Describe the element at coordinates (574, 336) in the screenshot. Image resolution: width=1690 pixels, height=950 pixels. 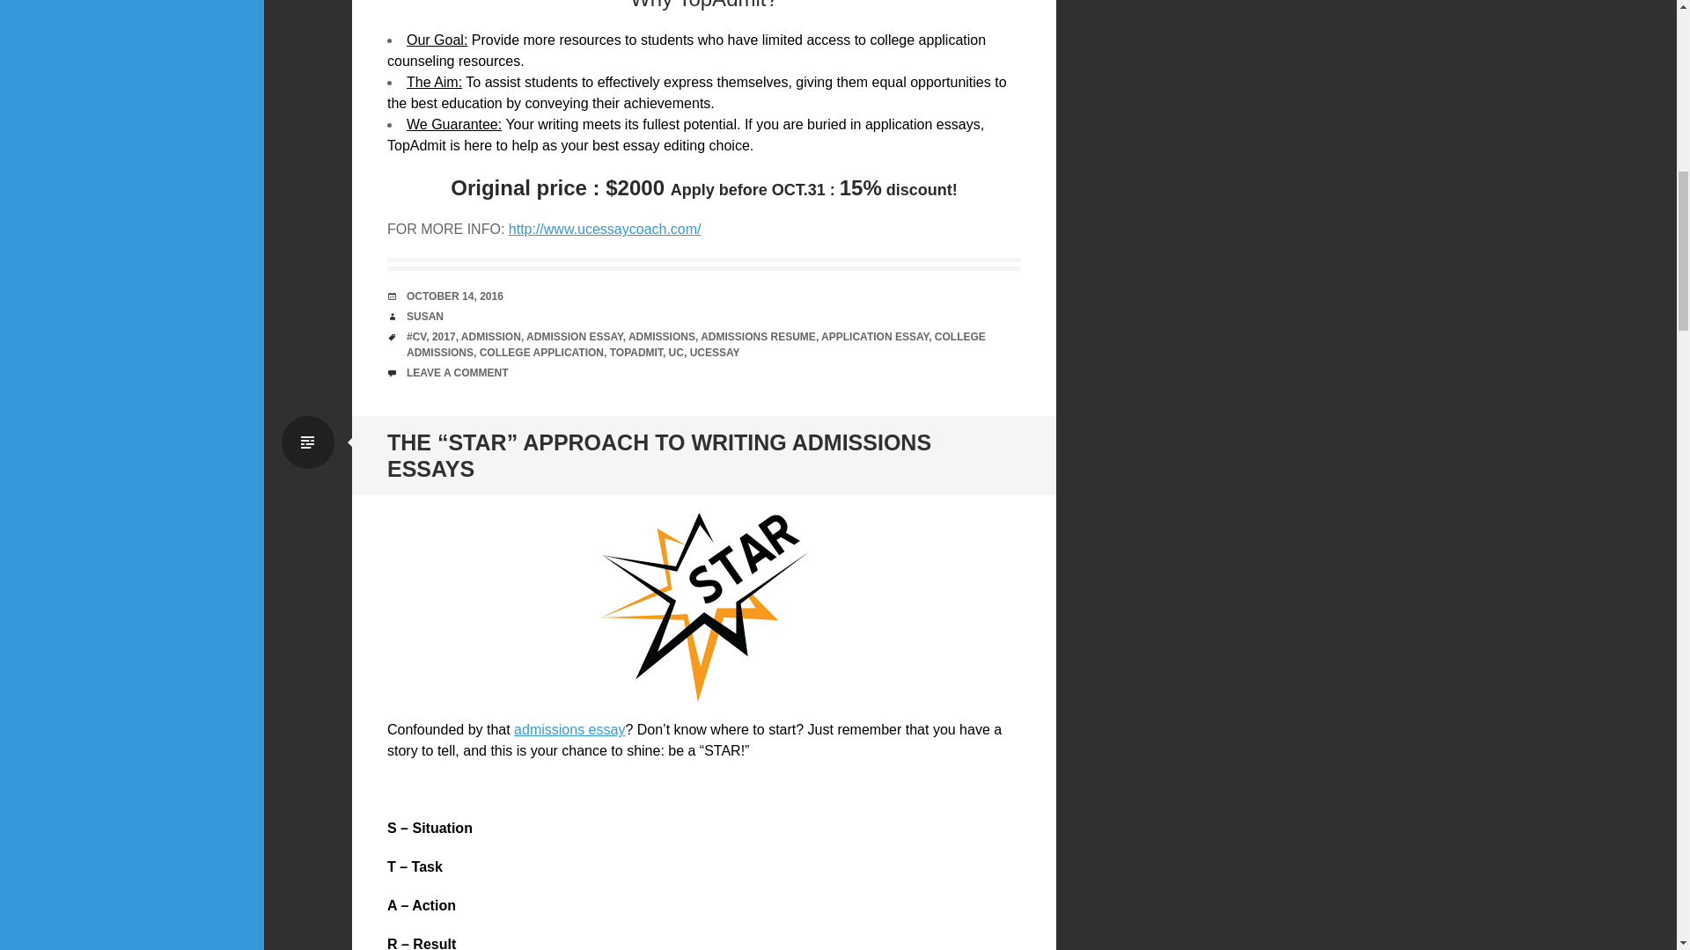
I see `ADMISSION ESSAY` at that location.